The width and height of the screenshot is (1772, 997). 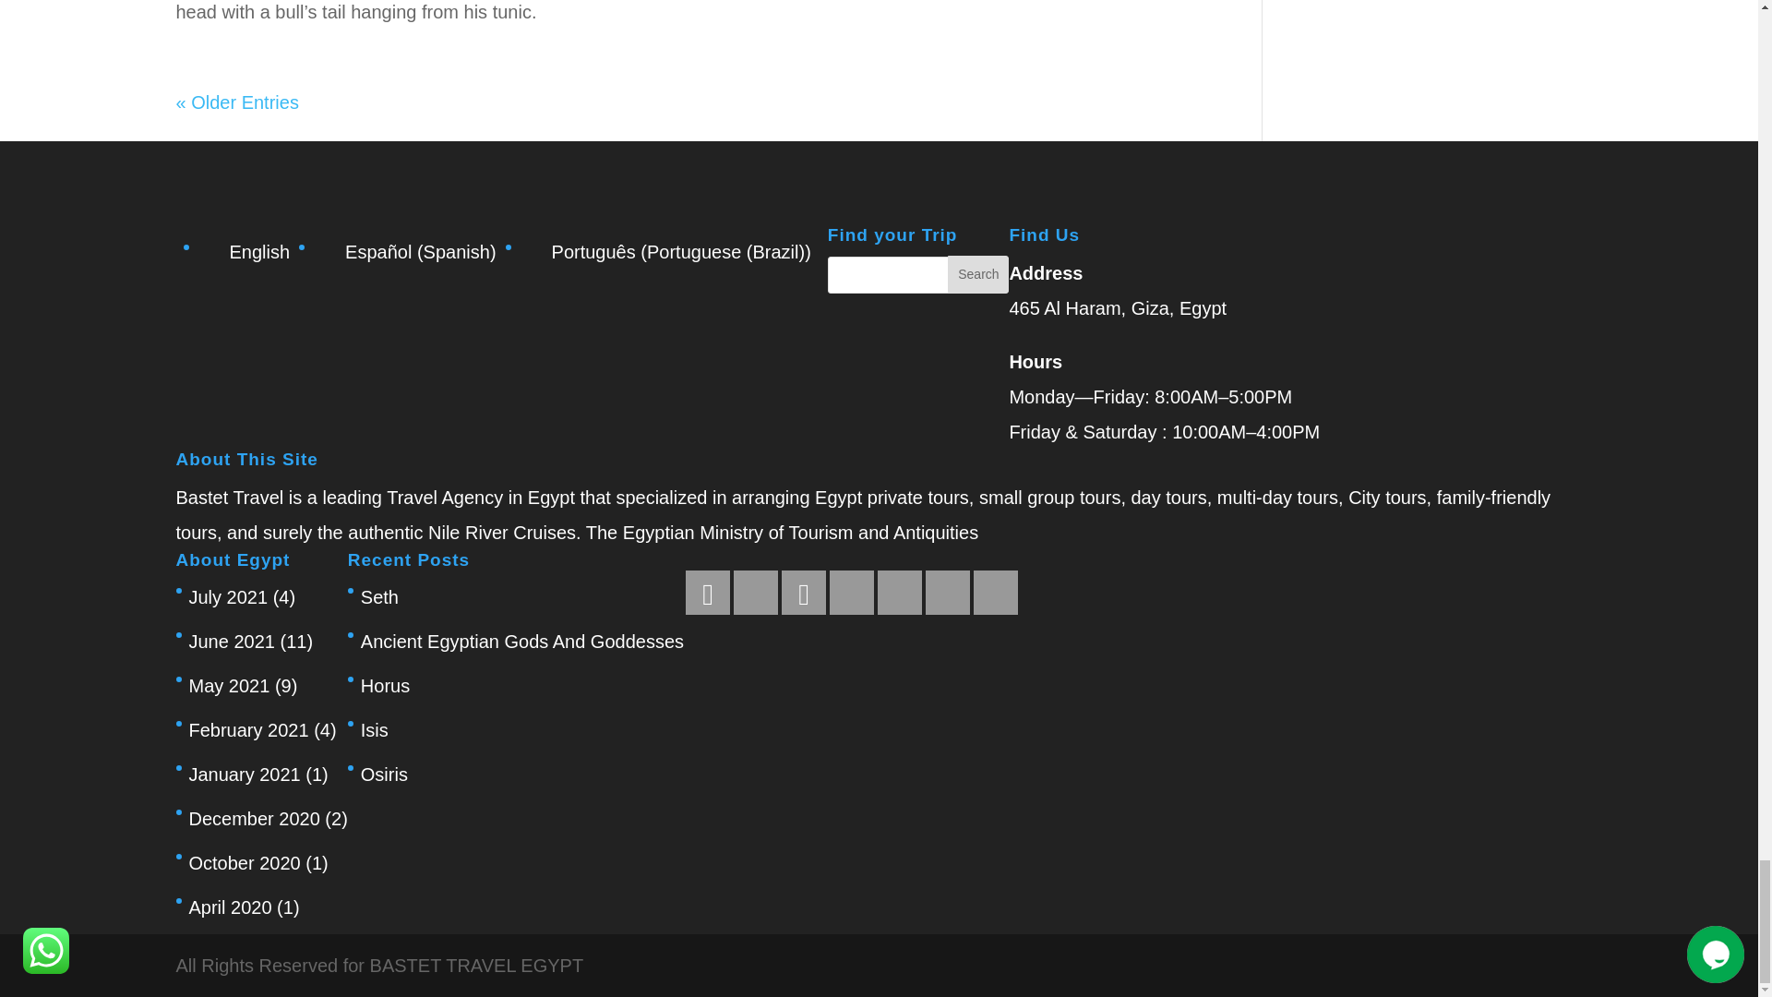 I want to click on instagram, so click(x=851, y=593).